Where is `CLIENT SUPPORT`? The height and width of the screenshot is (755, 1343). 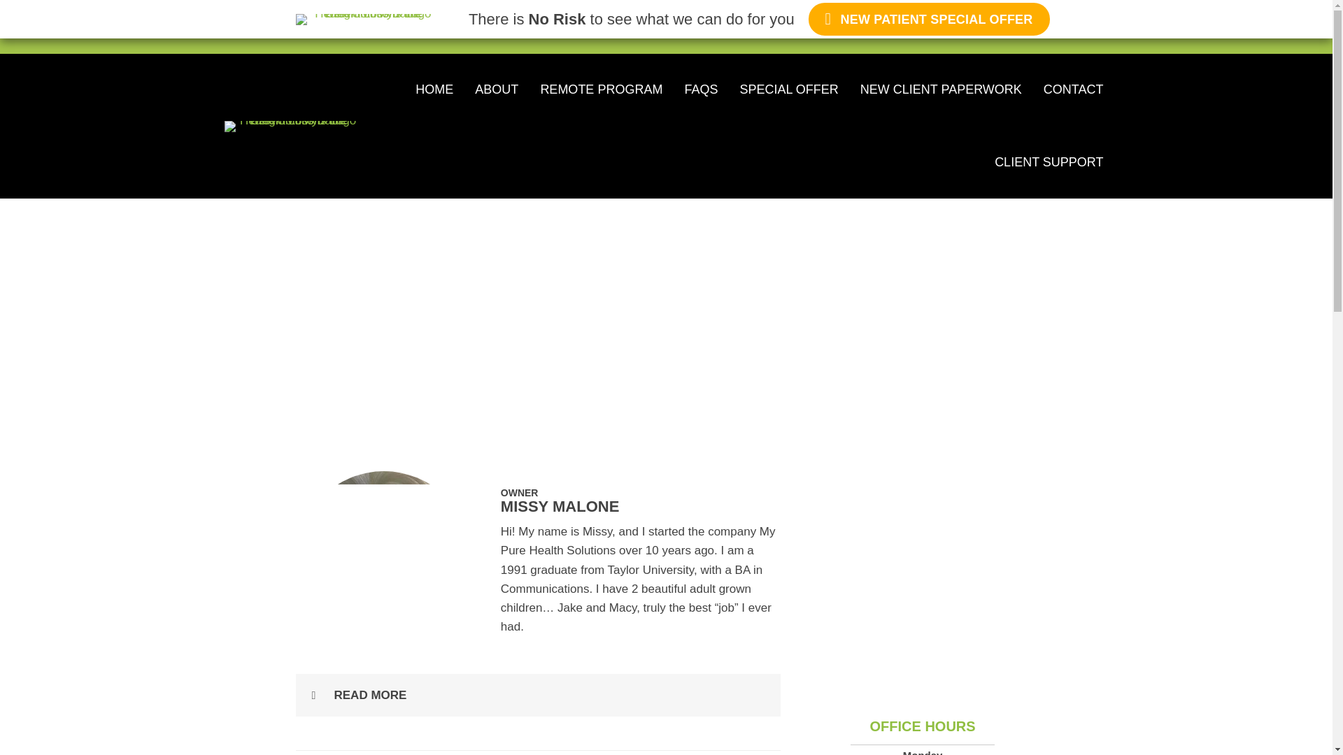
CLIENT SUPPORT is located at coordinates (1049, 162).